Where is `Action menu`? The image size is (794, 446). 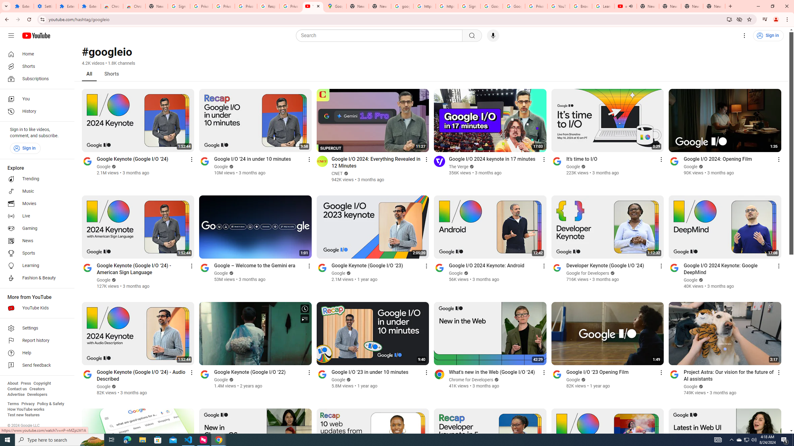
Action menu is located at coordinates (778, 372).